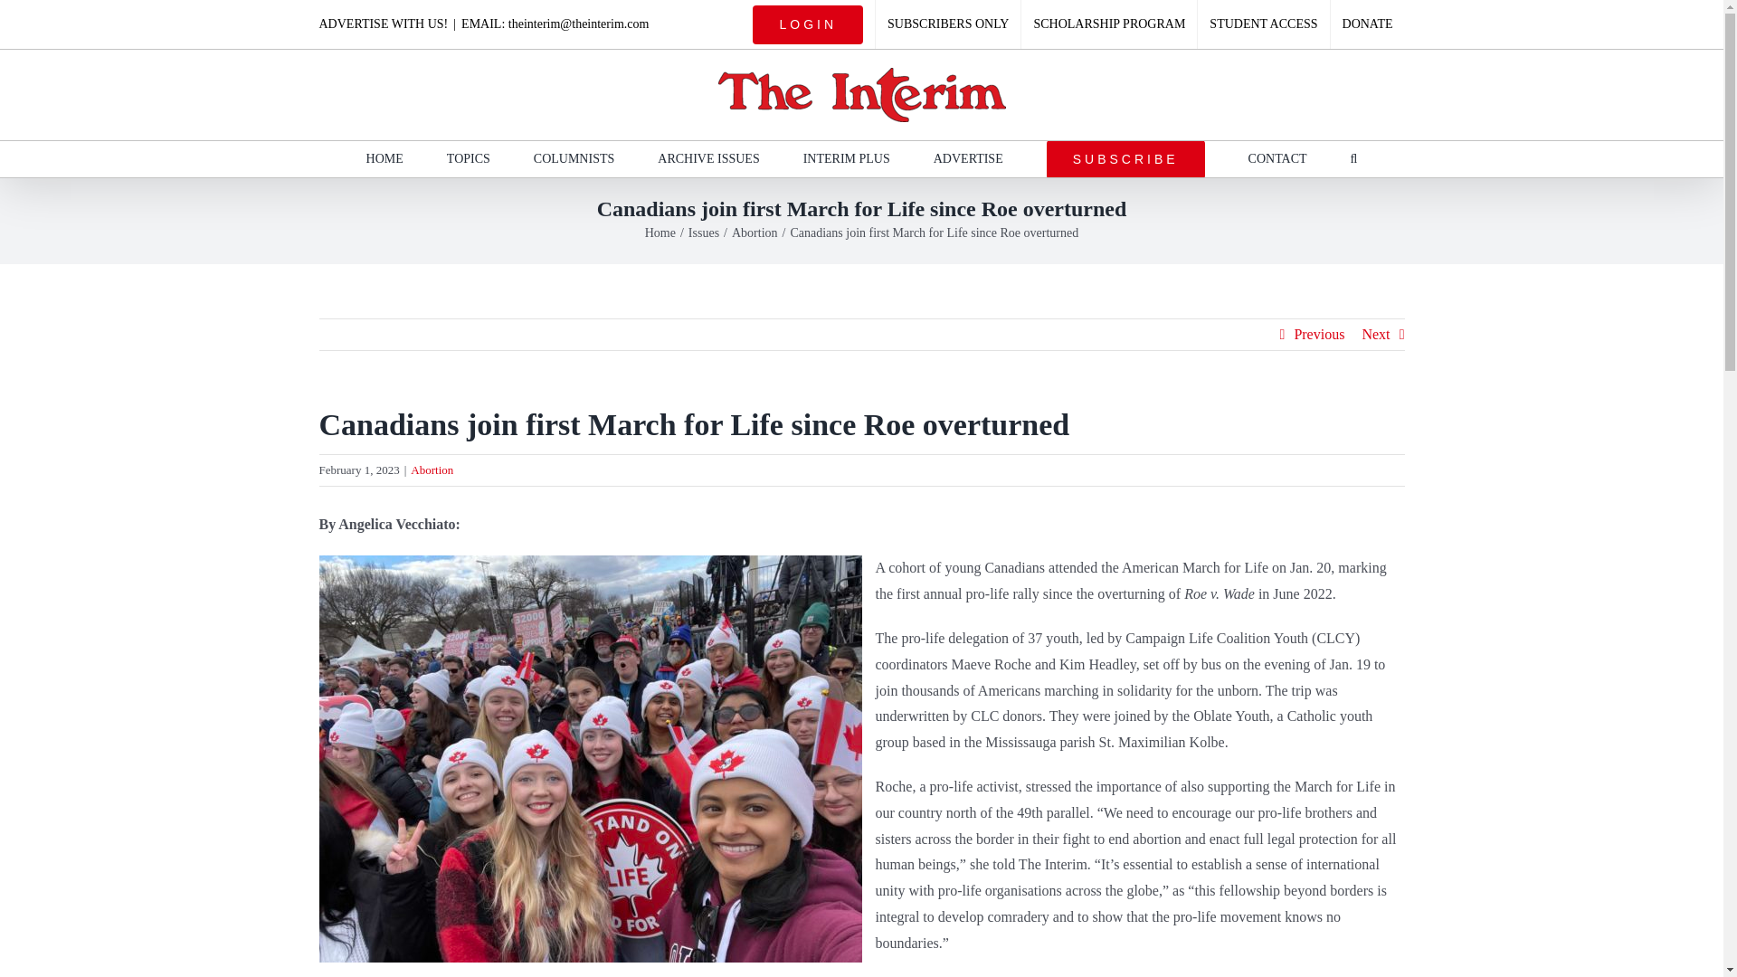 The image size is (1737, 977). I want to click on DONATE, so click(1368, 24).